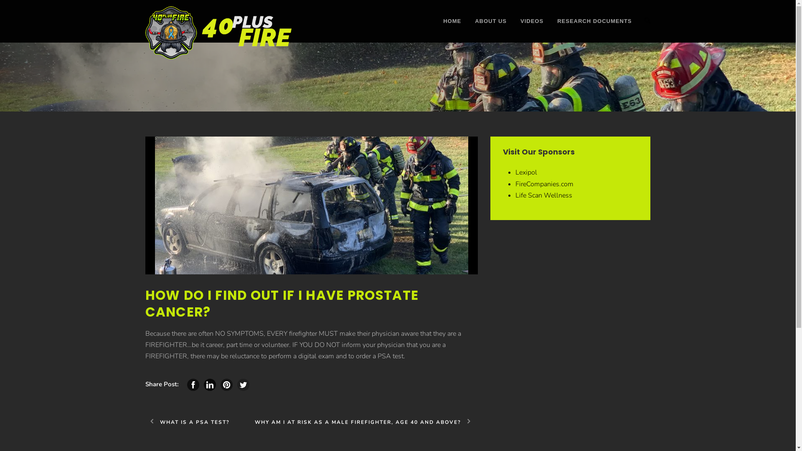  Describe the element at coordinates (484, 30) in the screenshot. I see `ABOUT US` at that location.